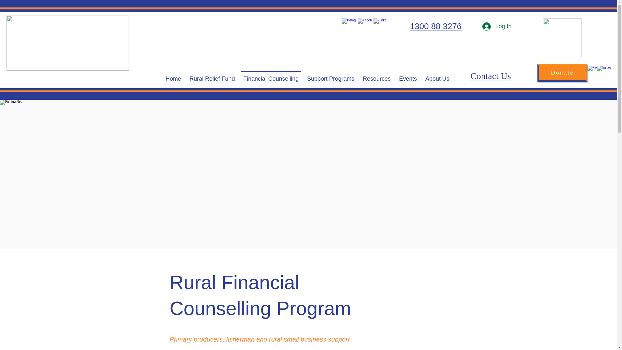  What do you see at coordinates (408, 76) in the screenshot?
I see `Events` at bounding box center [408, 76].